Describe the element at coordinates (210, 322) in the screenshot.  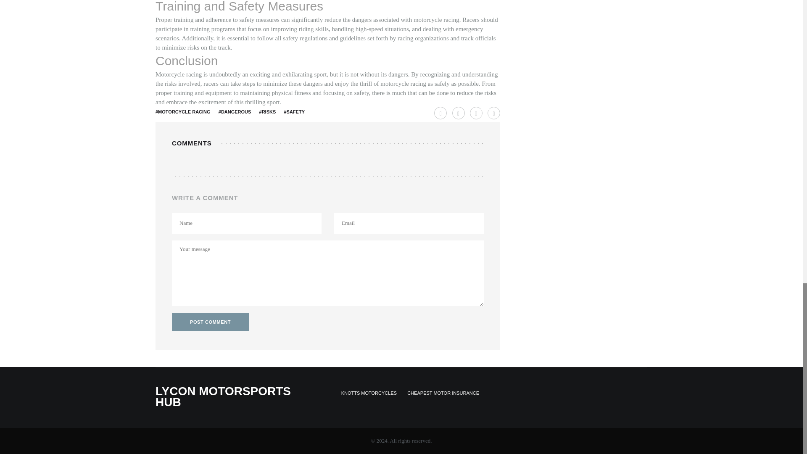
I see `Post Comment` at that location.